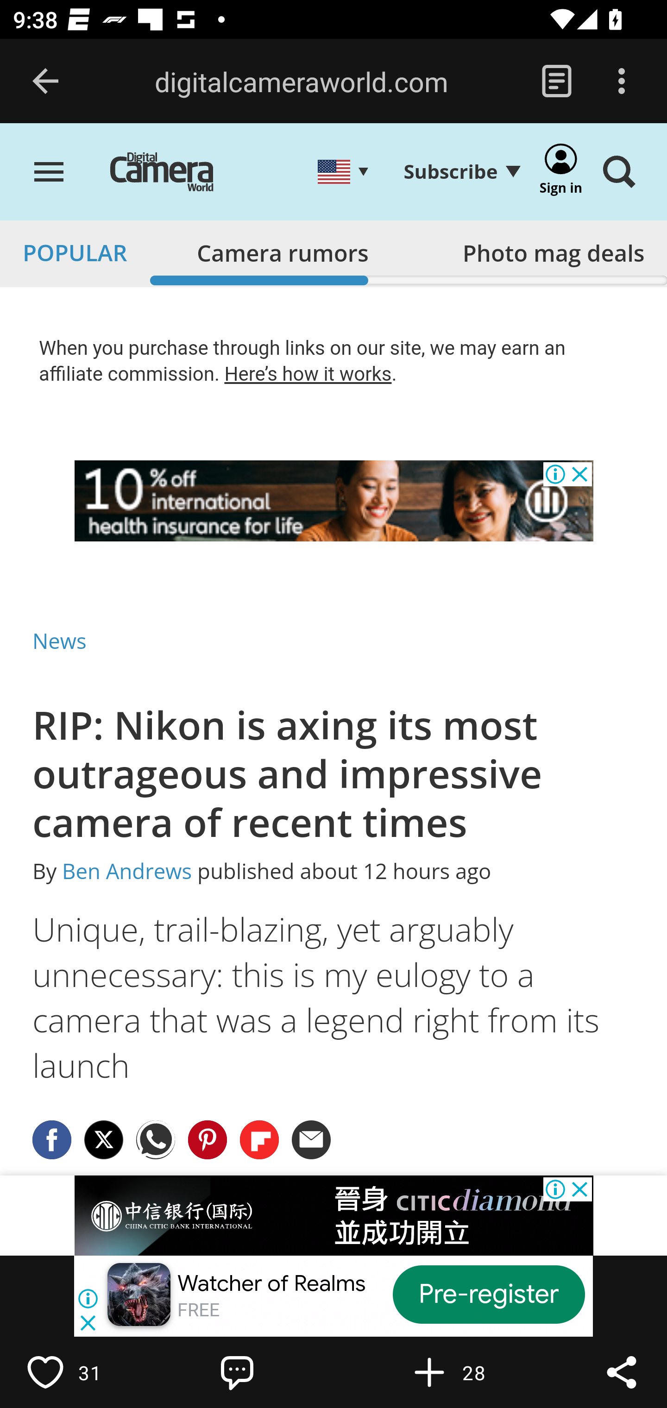 This screenshot has height=1408, width=667. I want to click on Back, so click(45, 82).